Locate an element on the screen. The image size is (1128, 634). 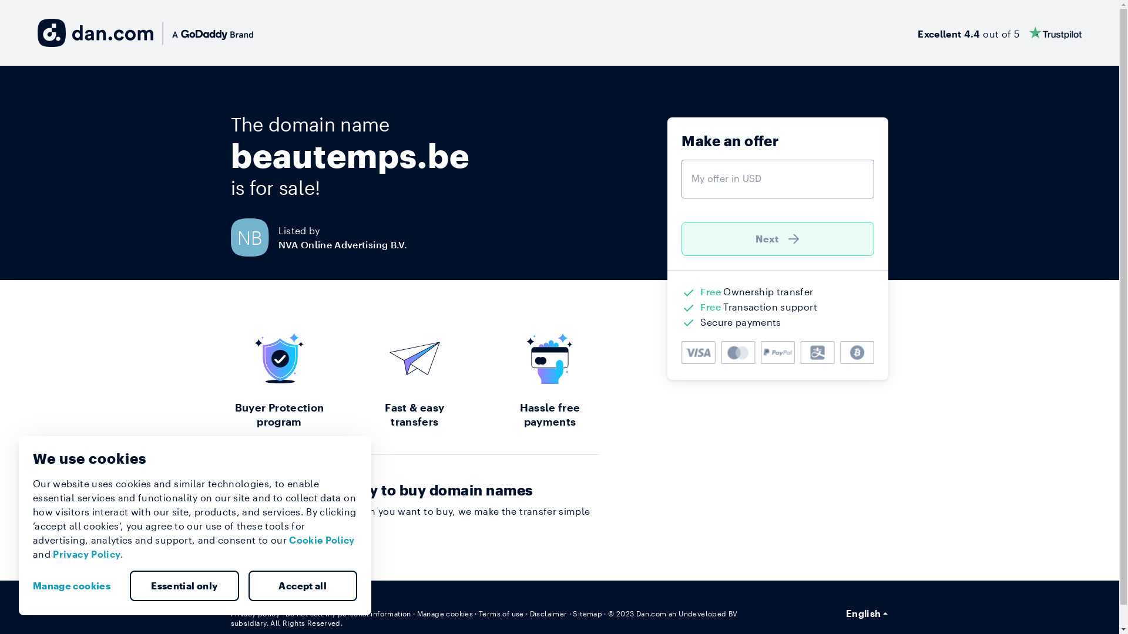
Accept all is located at coordinates (303, 586).